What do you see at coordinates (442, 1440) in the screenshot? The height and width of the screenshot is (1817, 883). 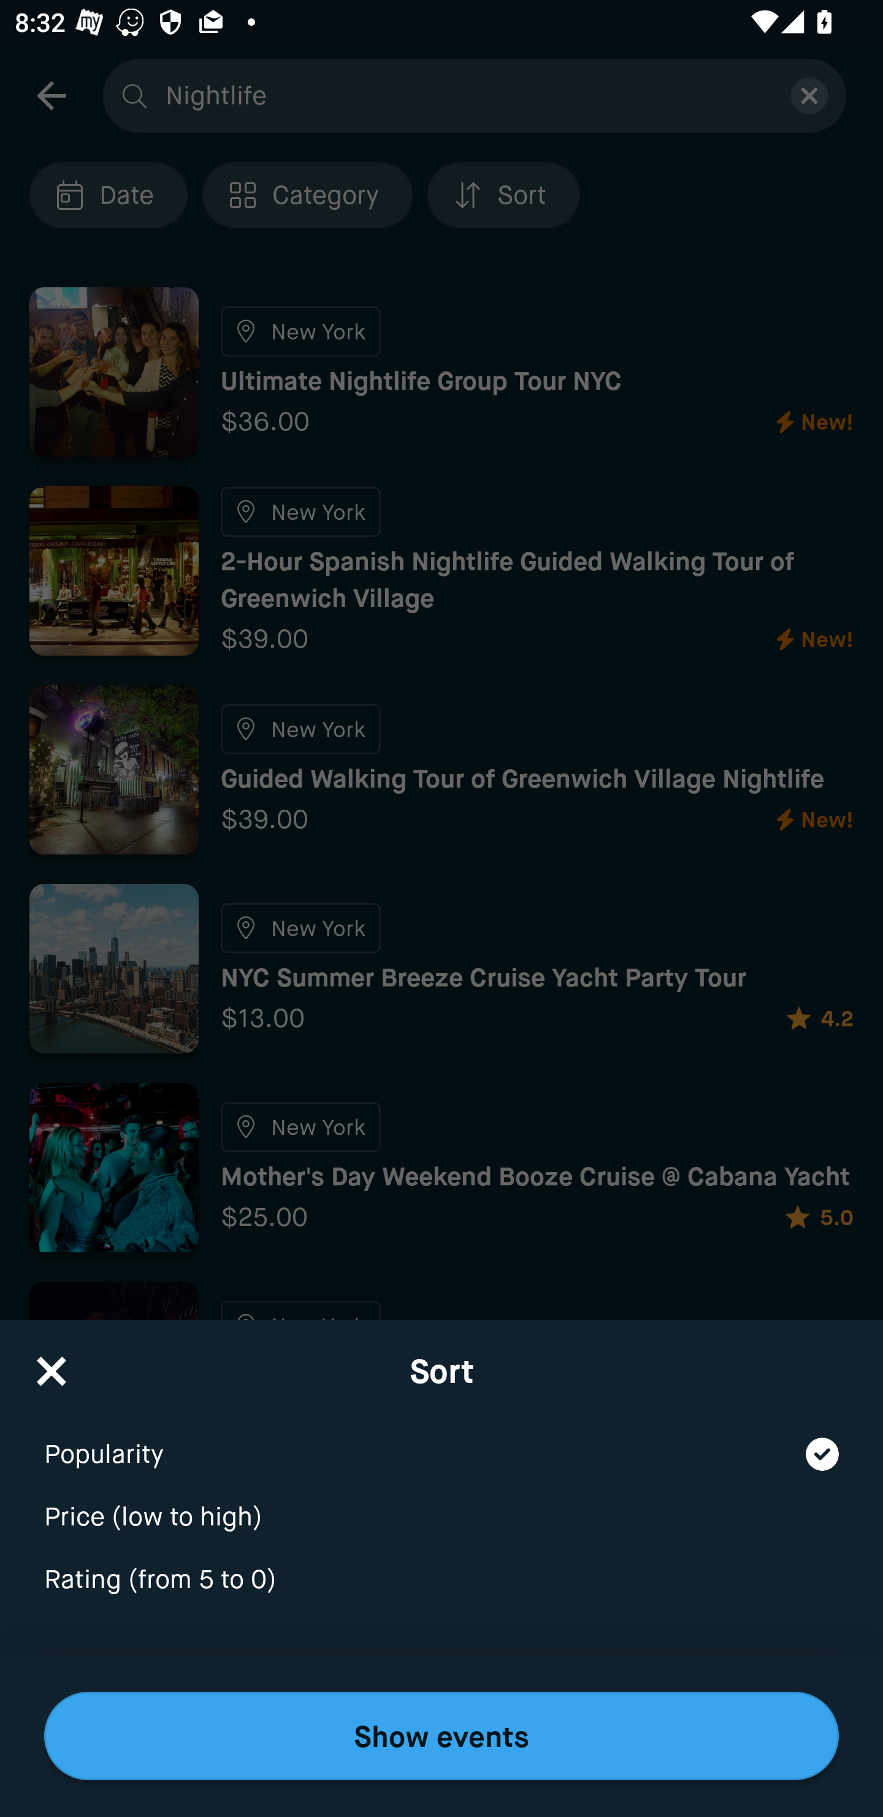 I see `Popularity Selected Icon` at bounding box center [442, 1440].